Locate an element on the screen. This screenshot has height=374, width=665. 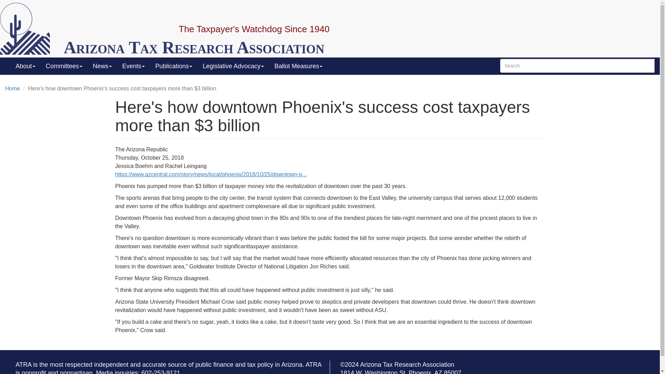
News is located at coordinates (102, 66).